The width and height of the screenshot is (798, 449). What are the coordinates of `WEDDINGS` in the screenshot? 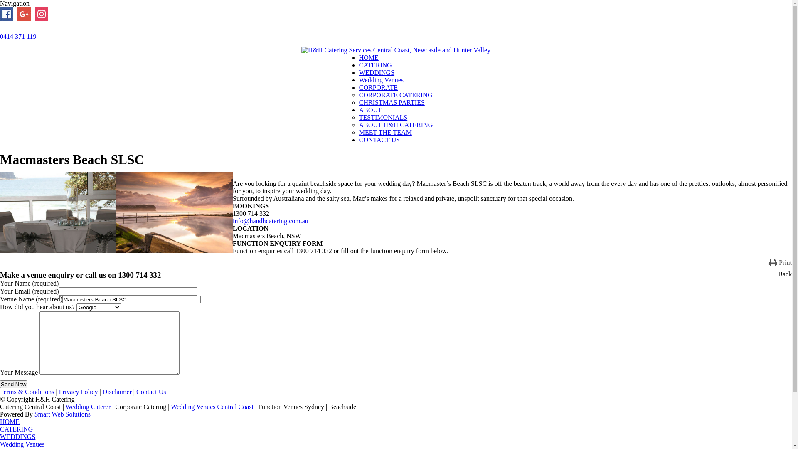 It's located at (17, 437).